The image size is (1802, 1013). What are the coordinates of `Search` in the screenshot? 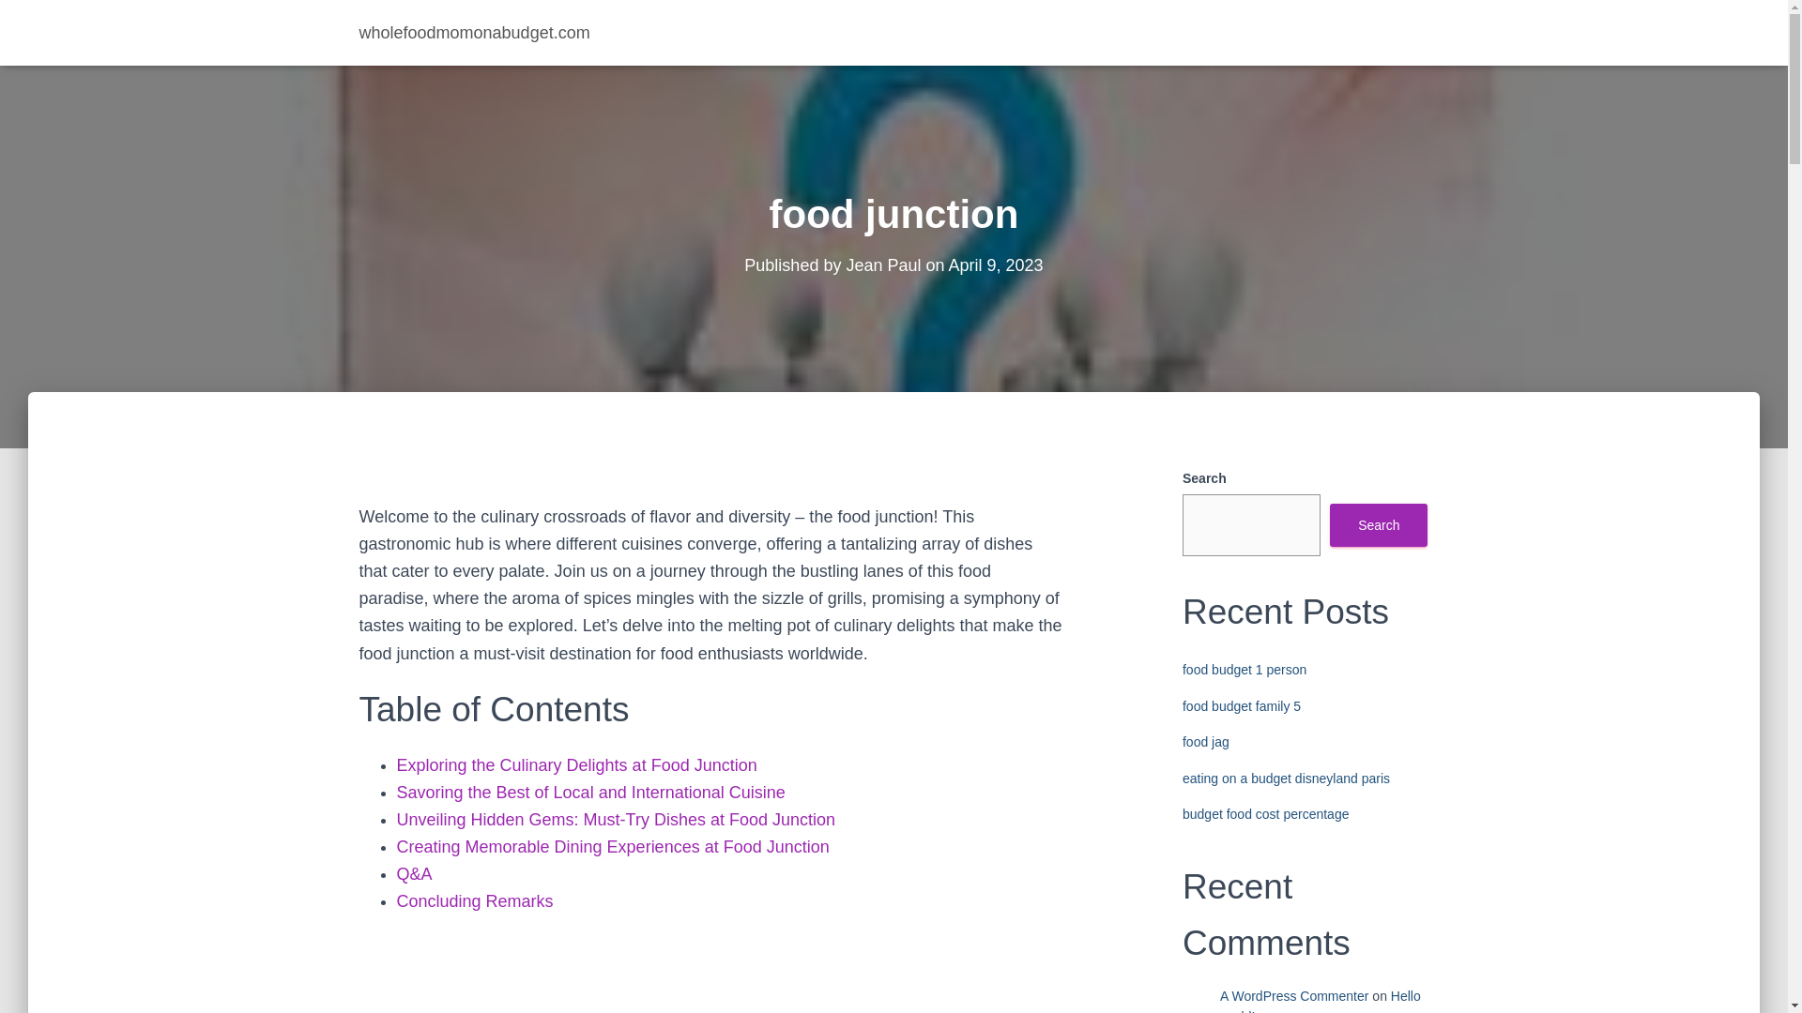 It's located at (1378, 525).